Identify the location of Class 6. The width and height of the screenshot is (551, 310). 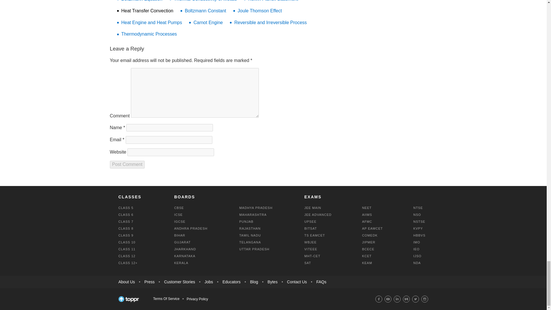
(126, 214).